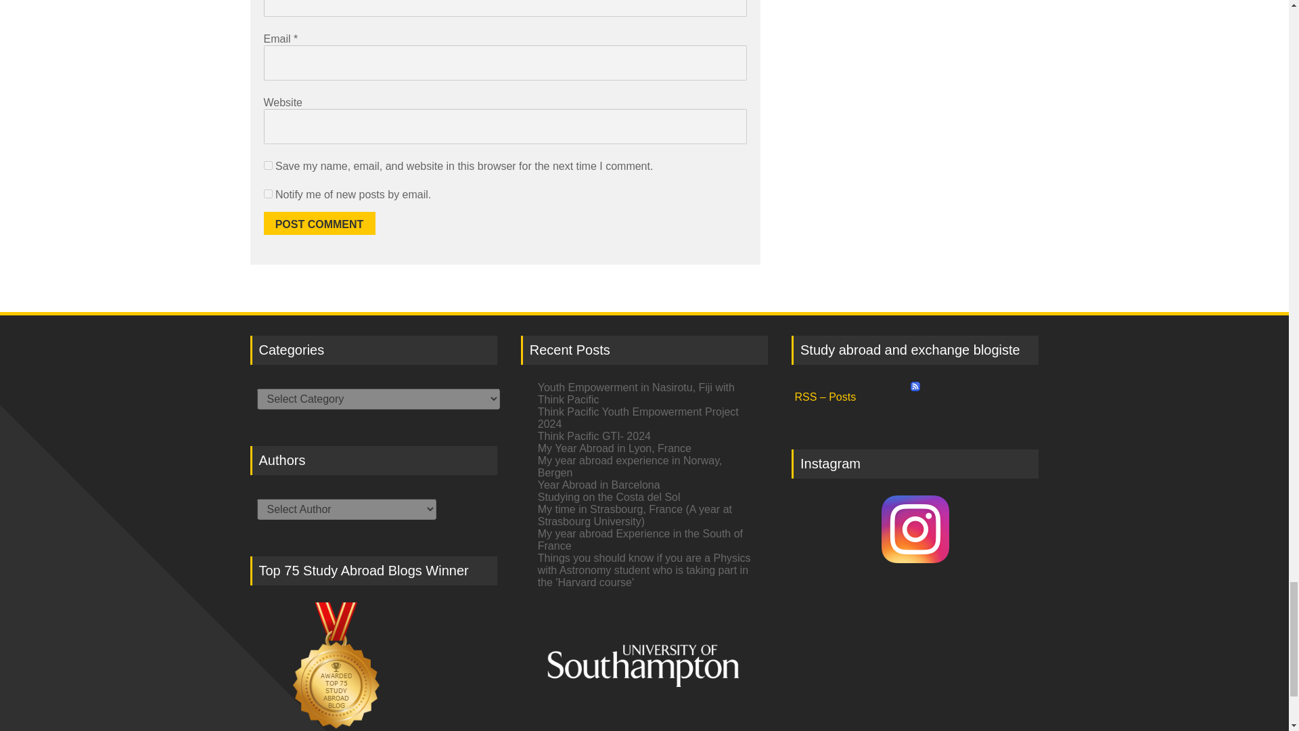 Image resolution: width=1299 pixels, height=731 pixels. Describe the element at coordinates (268, 194) in the screenshot. I see `subscribe` at that location.